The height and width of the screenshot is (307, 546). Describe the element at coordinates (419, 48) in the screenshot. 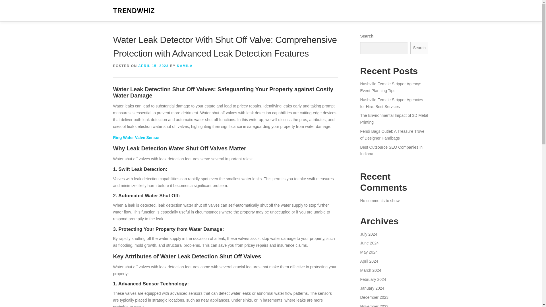

I see `Search` at that location.